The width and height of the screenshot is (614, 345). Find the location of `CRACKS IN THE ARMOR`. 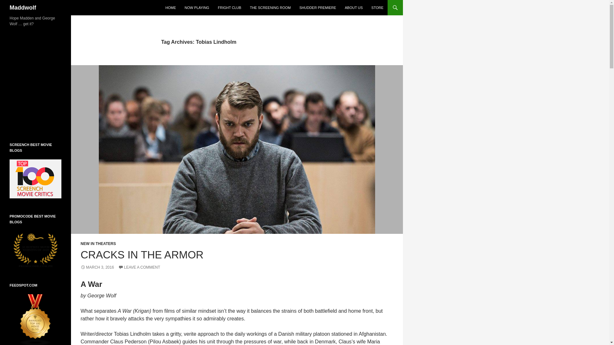

CRACKS IN THE ARMOR is located at coordinates (142, 255).